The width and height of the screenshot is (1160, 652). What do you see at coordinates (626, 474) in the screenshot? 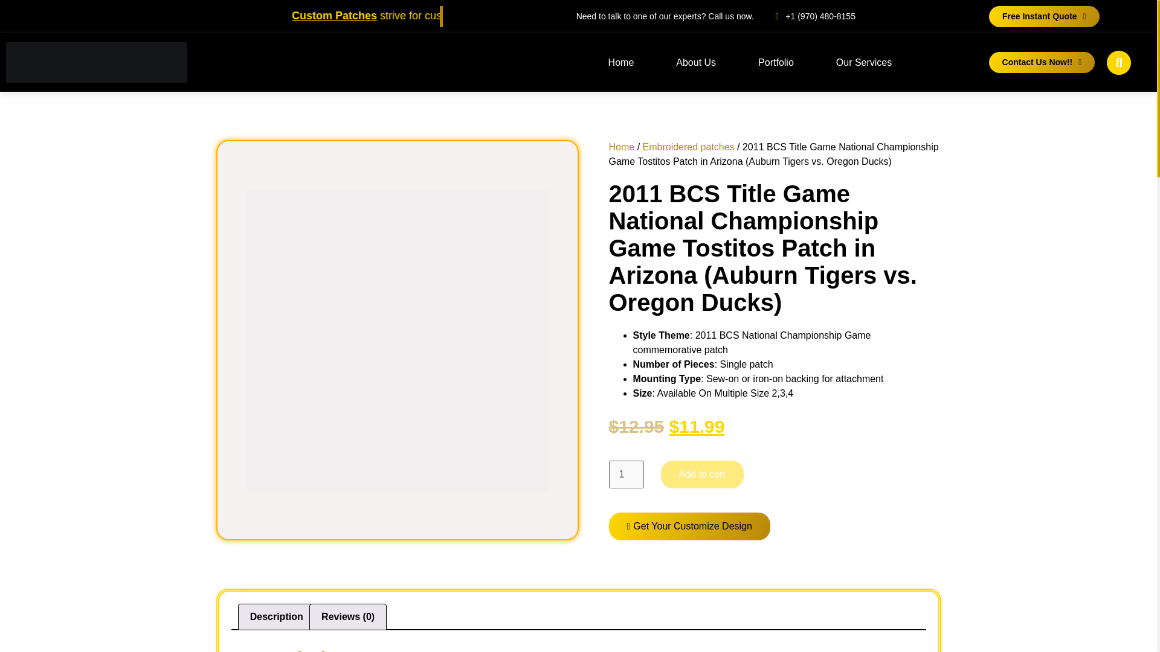
I see `1` at bounding box center [626, 474].